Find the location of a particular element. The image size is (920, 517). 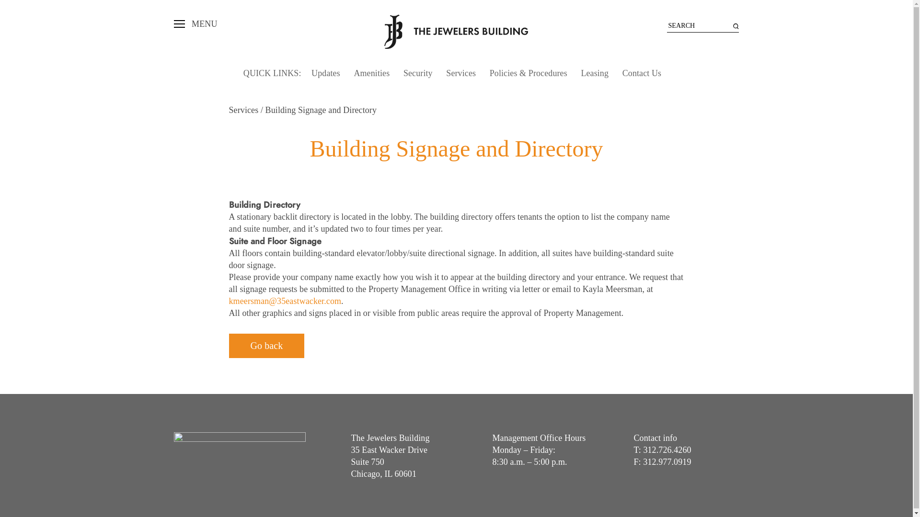

Policies & Procedures is located at coordinates (529, 74).